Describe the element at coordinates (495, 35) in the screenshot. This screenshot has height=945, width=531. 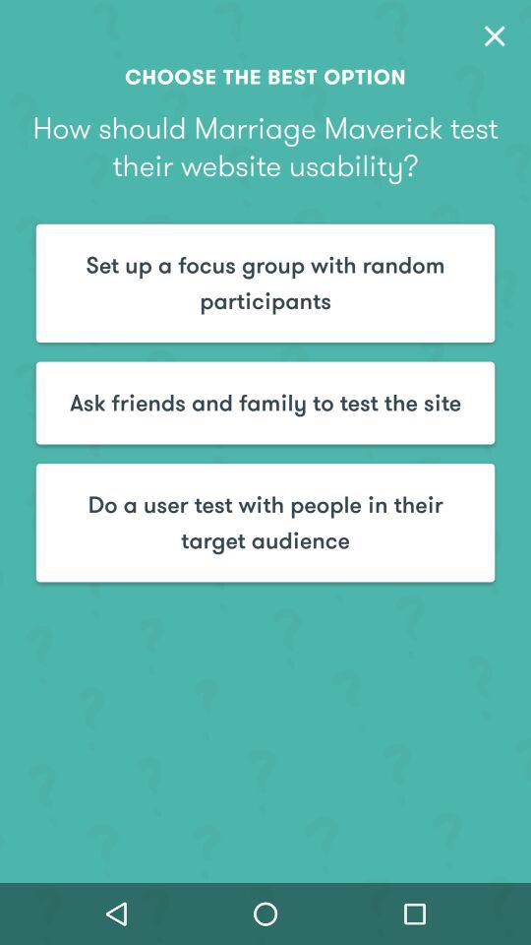
I see `press item above how should marriage item` at that location.